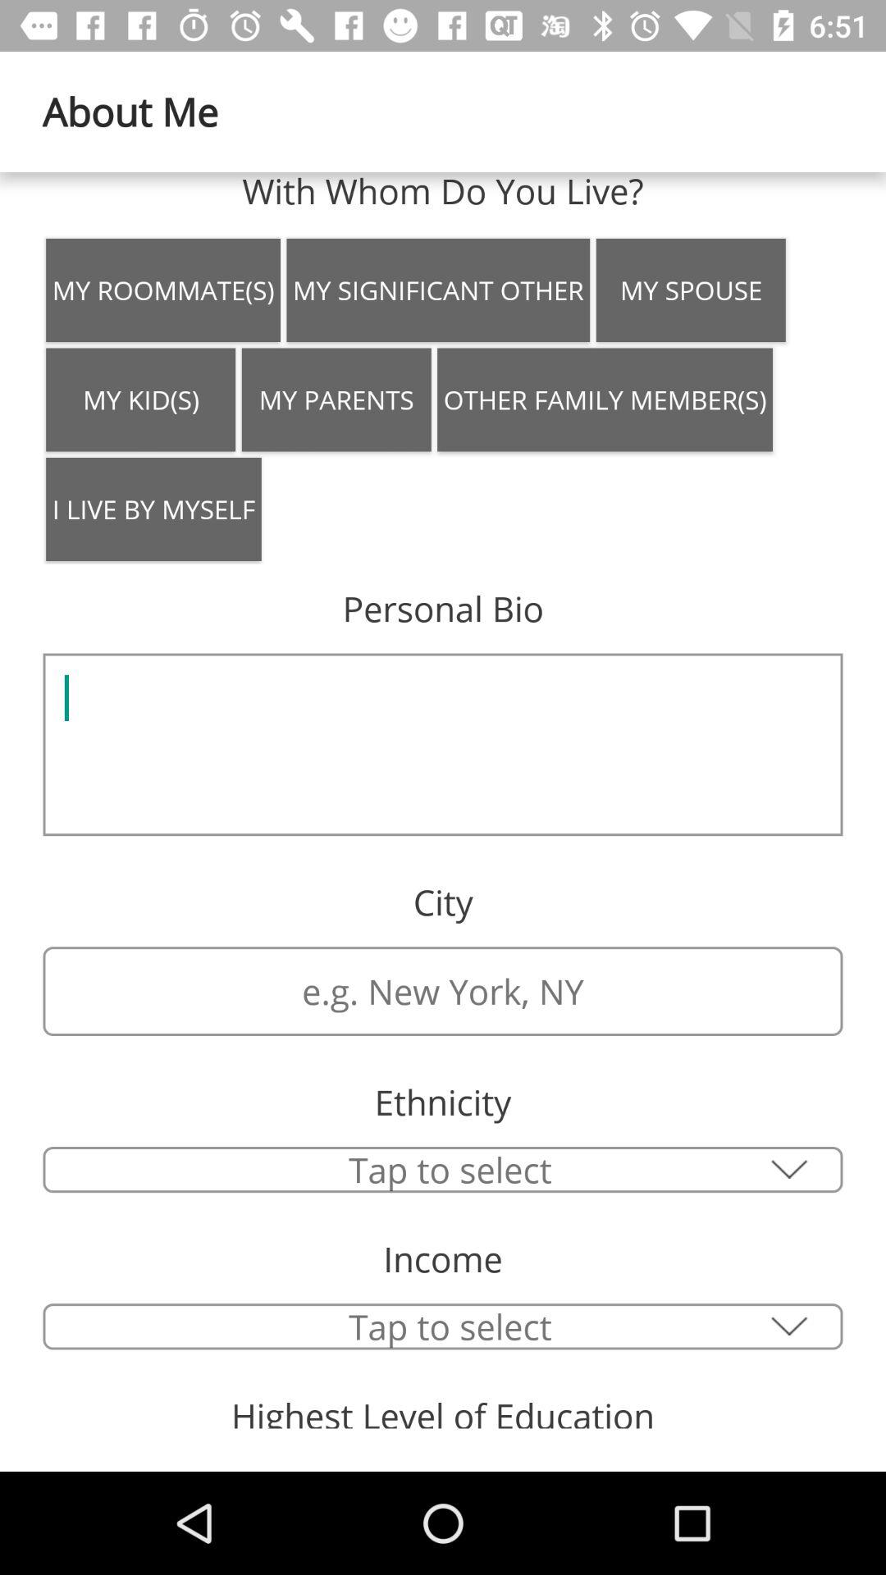 Image resolution: width=886 pixels, height=1575 pixels. Describe the element at coordinates (691, 290) in the screenshot. I see `tap the icon to the right of my significant other item` at that location.